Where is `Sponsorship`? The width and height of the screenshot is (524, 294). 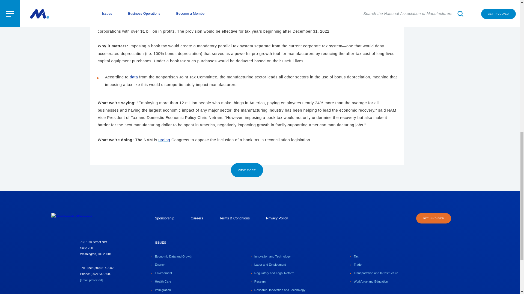
Sponsorship is located at coordinates (165, 218).